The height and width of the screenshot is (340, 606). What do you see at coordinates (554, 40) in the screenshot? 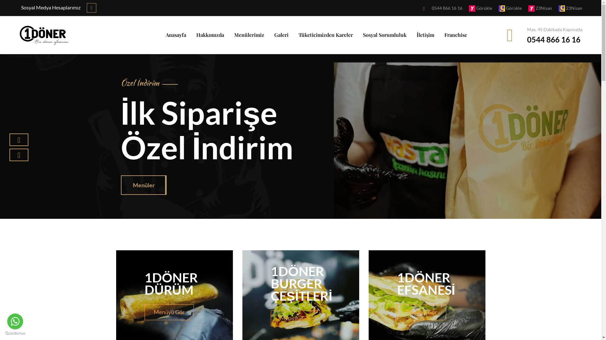
I see `0544 866 16 16` at bounding box center [554, 40].